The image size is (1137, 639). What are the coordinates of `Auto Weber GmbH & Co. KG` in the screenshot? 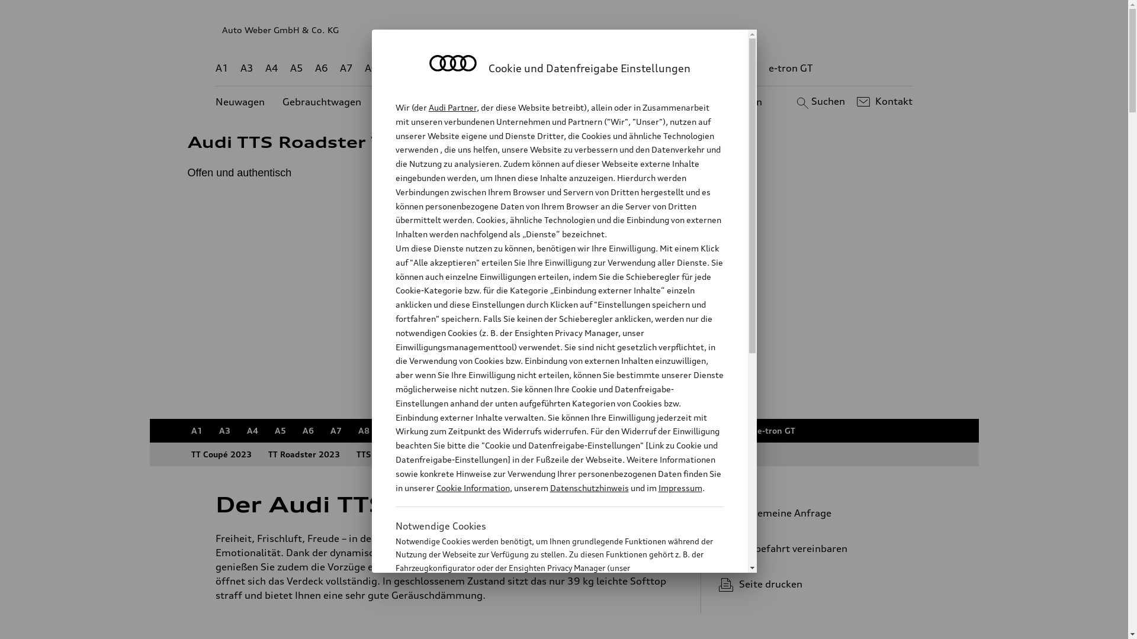 It's located at (564, 30).